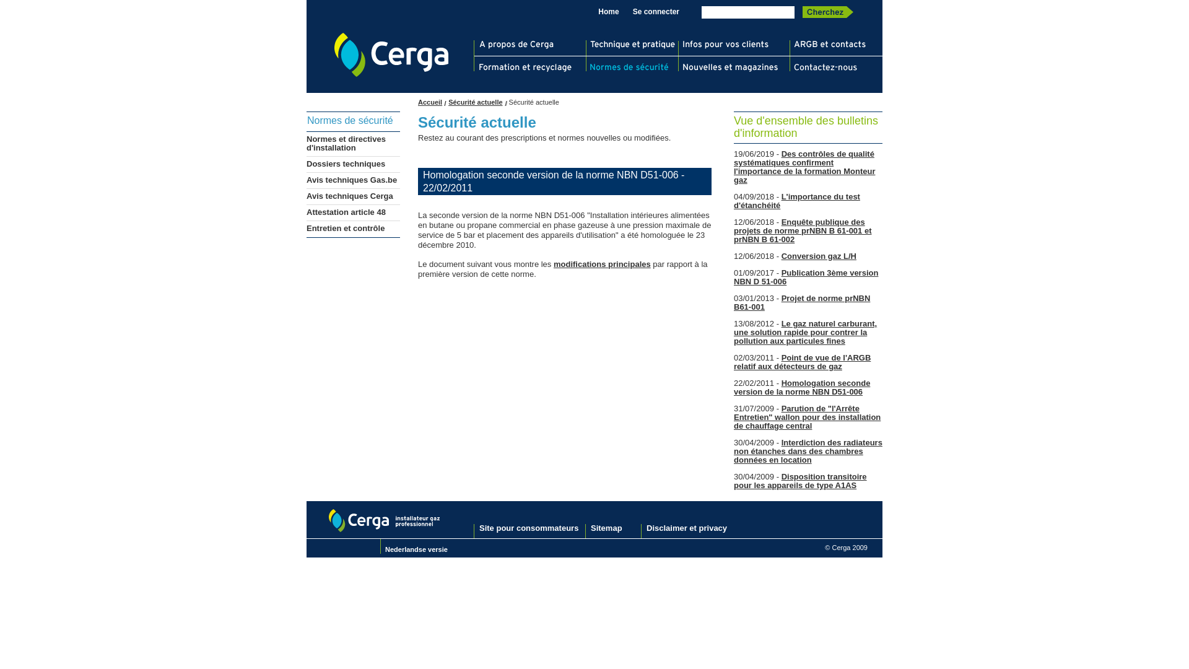 This screenshot has width=1189, height=669. What do you see at coordinates (656, 12) in the screenshot?
I see `Se connecter` at bounding box center [656, 12].